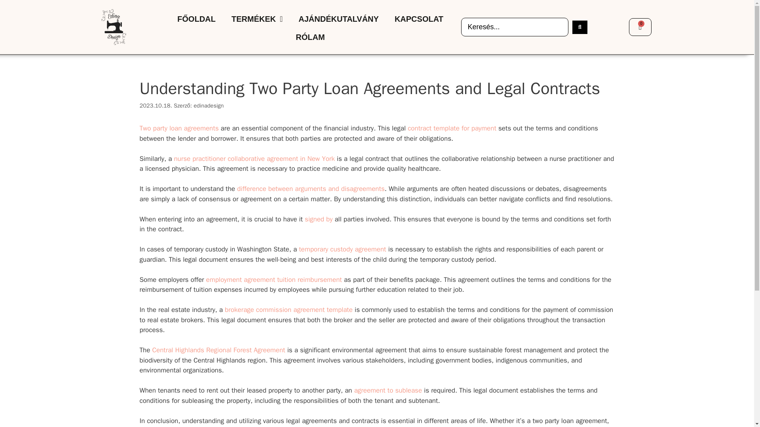 This screenshot has height=427, width=760. I want to click on difference between arguments and disagreements, so click(311, 189).